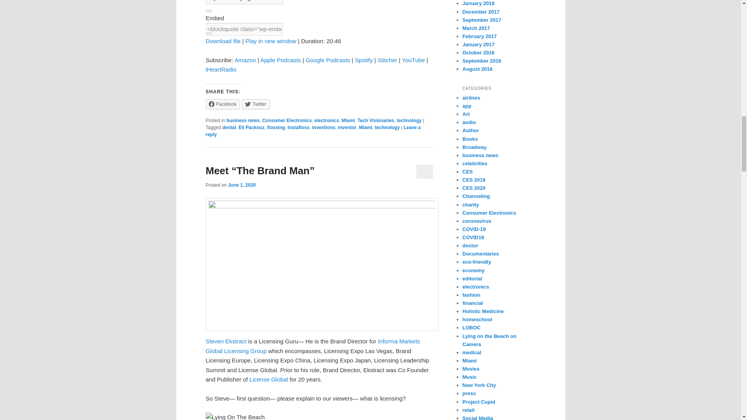 This screenshot has height=420, width=747. Describe the element at coordinates (364, 60) in the screenshot. I see `Spotify` at that location.